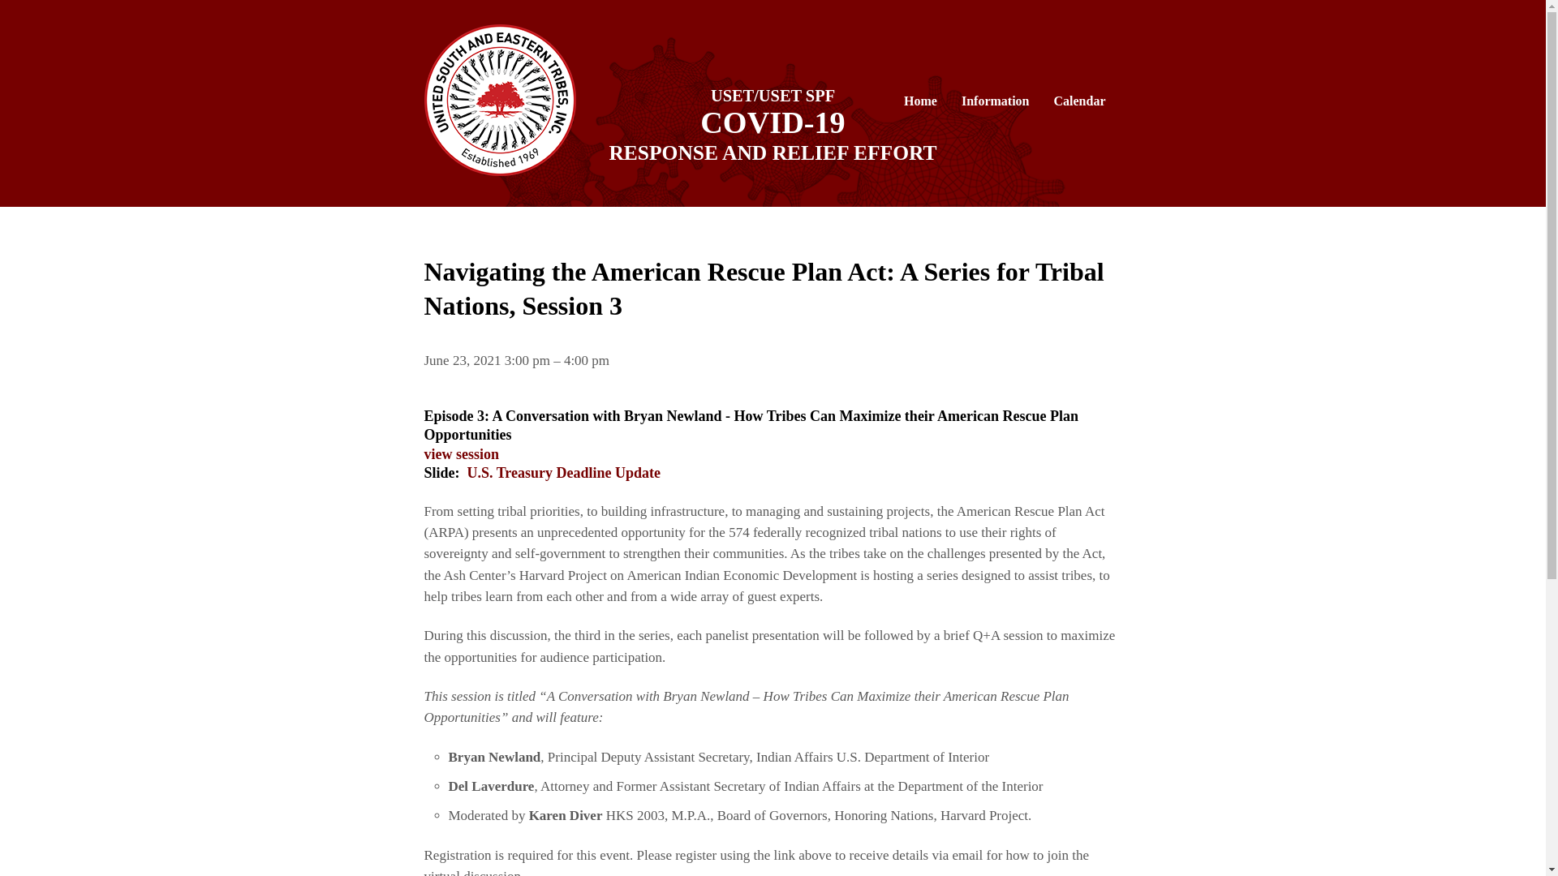 The width and height of the screenshot is (1558, 876). What do you see at coordinates (995, 101) in the screenshot?
I see `Information` at bounding box center [995, 101].